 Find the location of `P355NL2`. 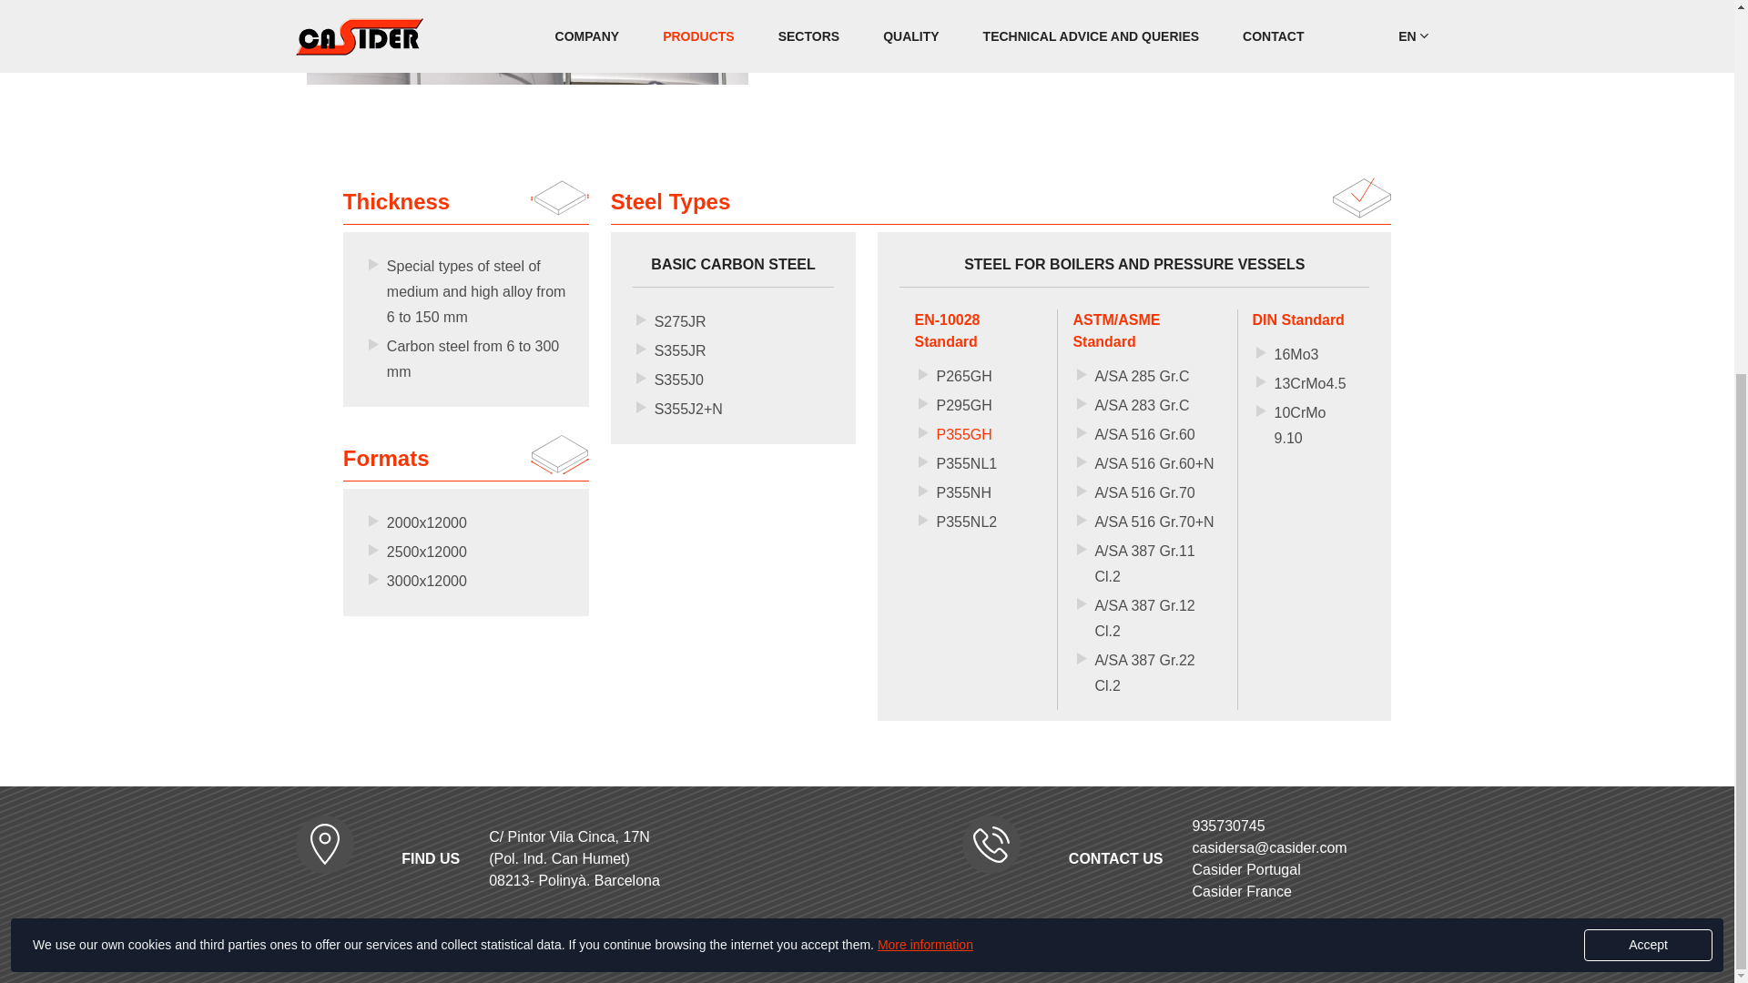

P355NL2 is located at coordinates (965, 522).